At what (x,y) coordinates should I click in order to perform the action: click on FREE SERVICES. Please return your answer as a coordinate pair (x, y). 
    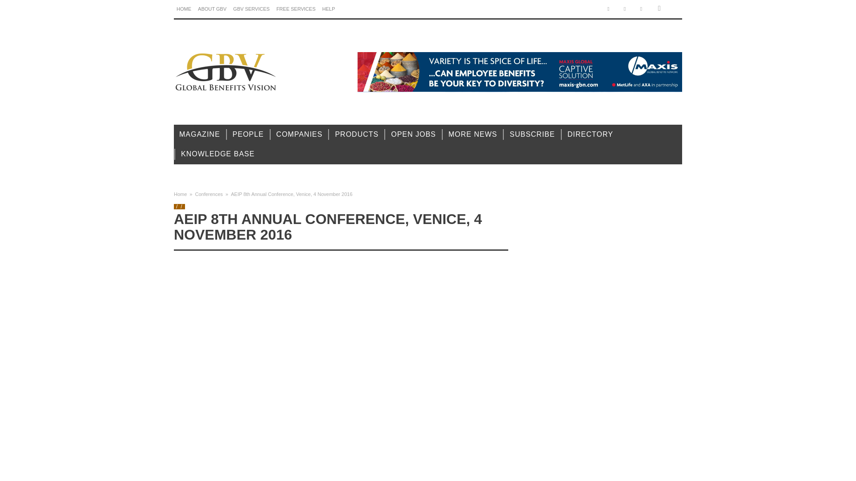
    Looking at the image, I should click on (296, 9).